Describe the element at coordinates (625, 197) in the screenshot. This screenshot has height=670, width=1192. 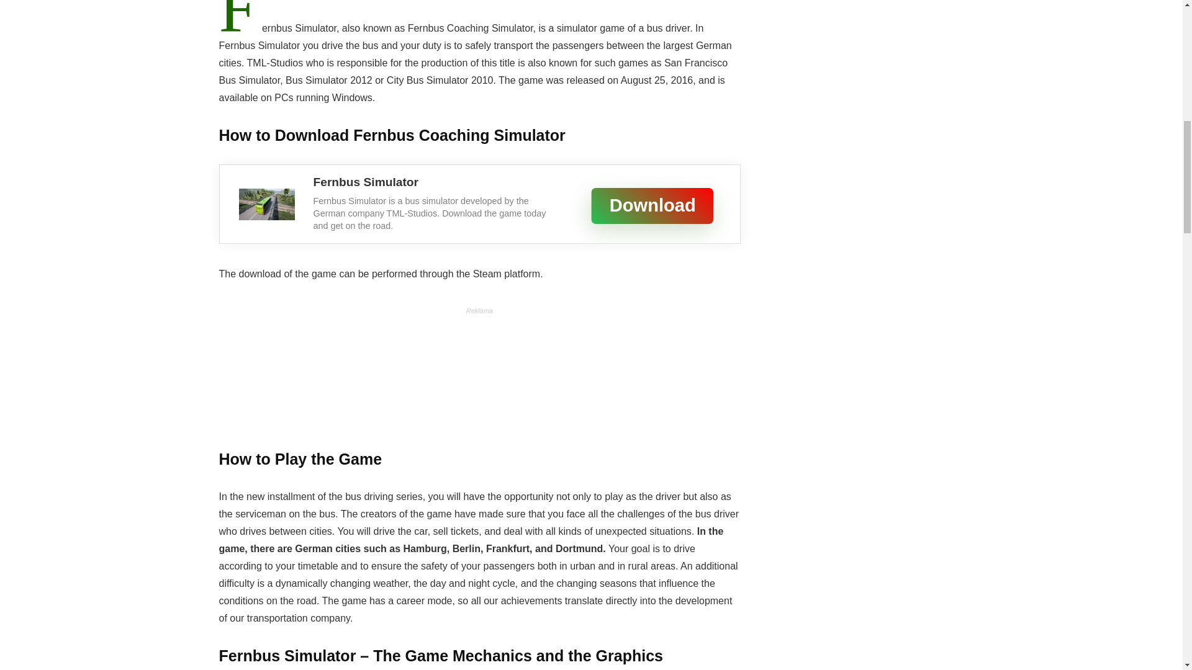
I see `Download` at that location.